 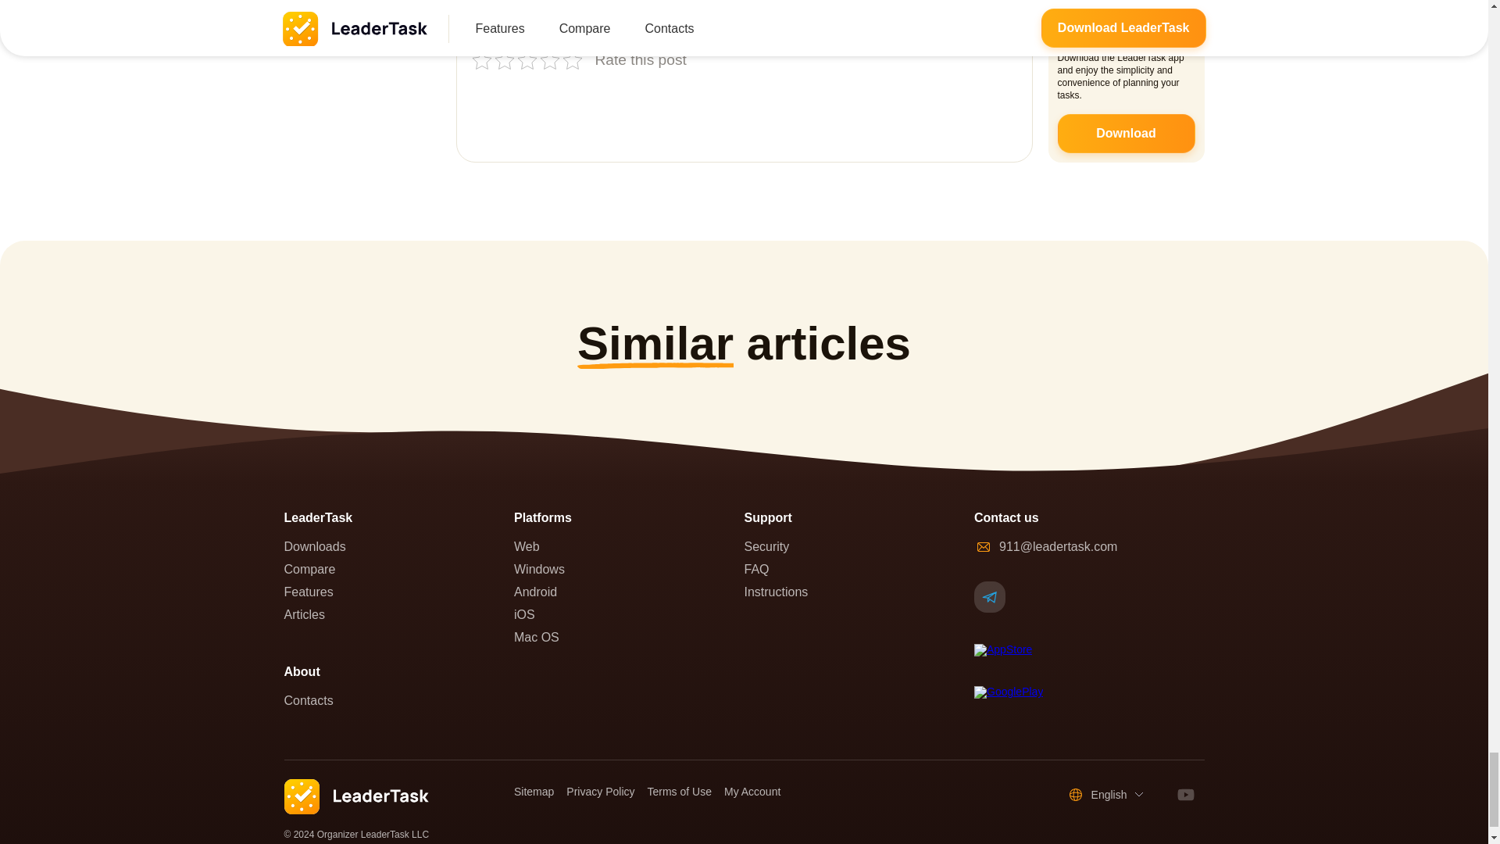 What do you see at coordinates (399, 546) in the screenshot?
I see `Downloads` at bounding box center [399, 546].